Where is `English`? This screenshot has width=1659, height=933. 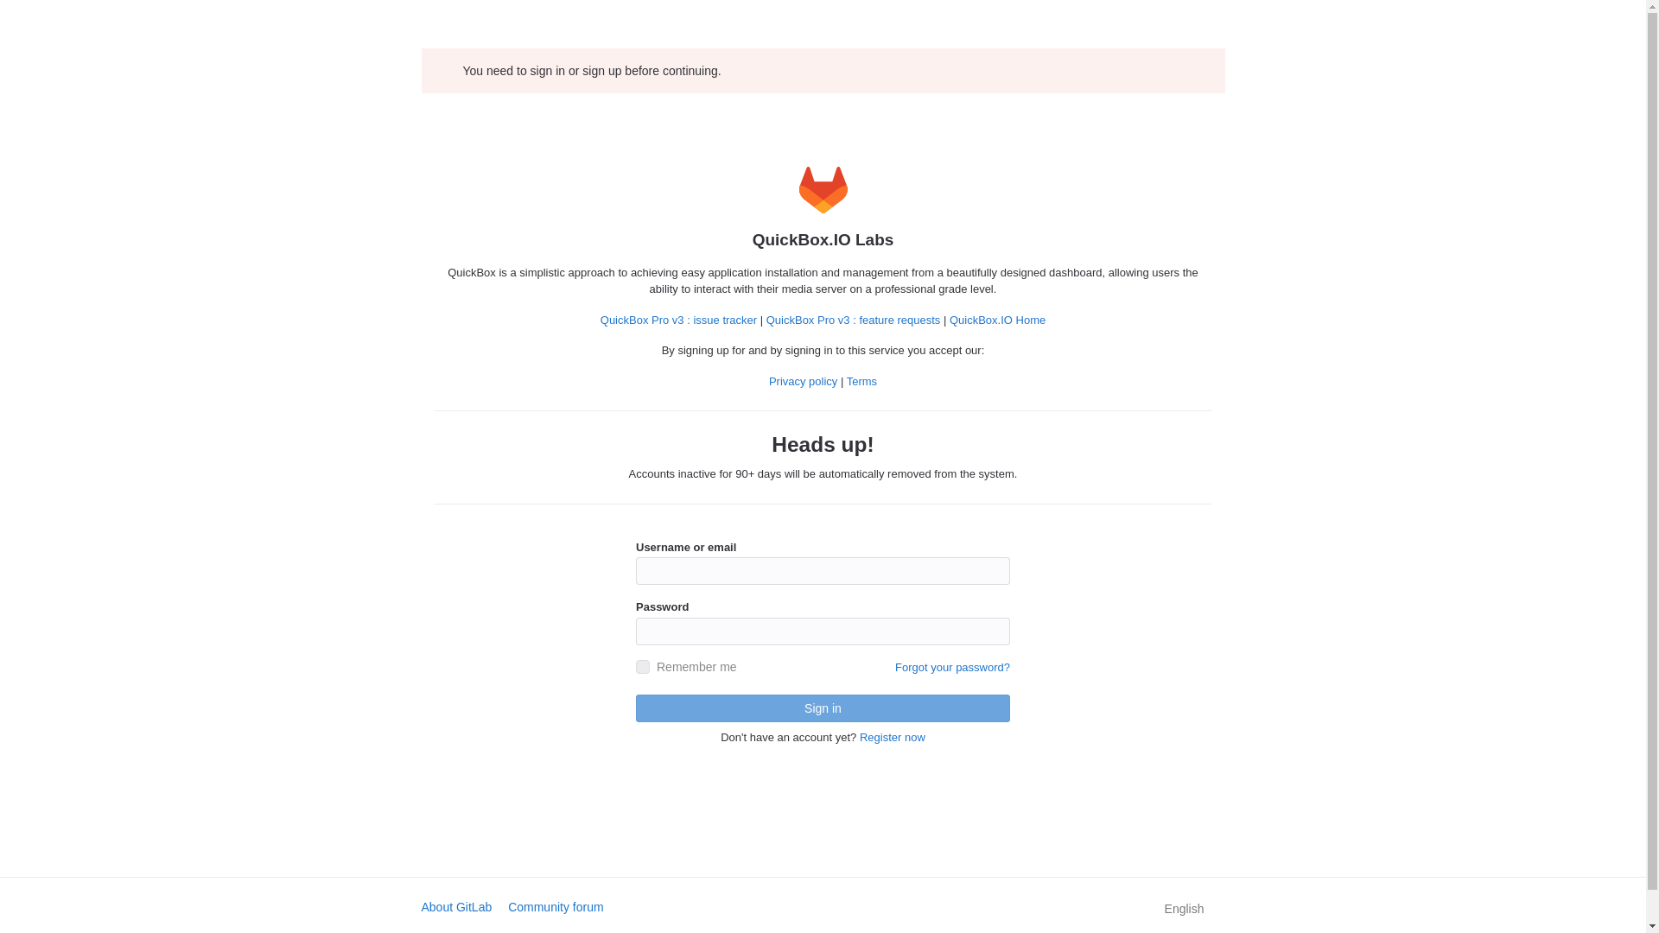 English is located at coordinates (1183, 909).